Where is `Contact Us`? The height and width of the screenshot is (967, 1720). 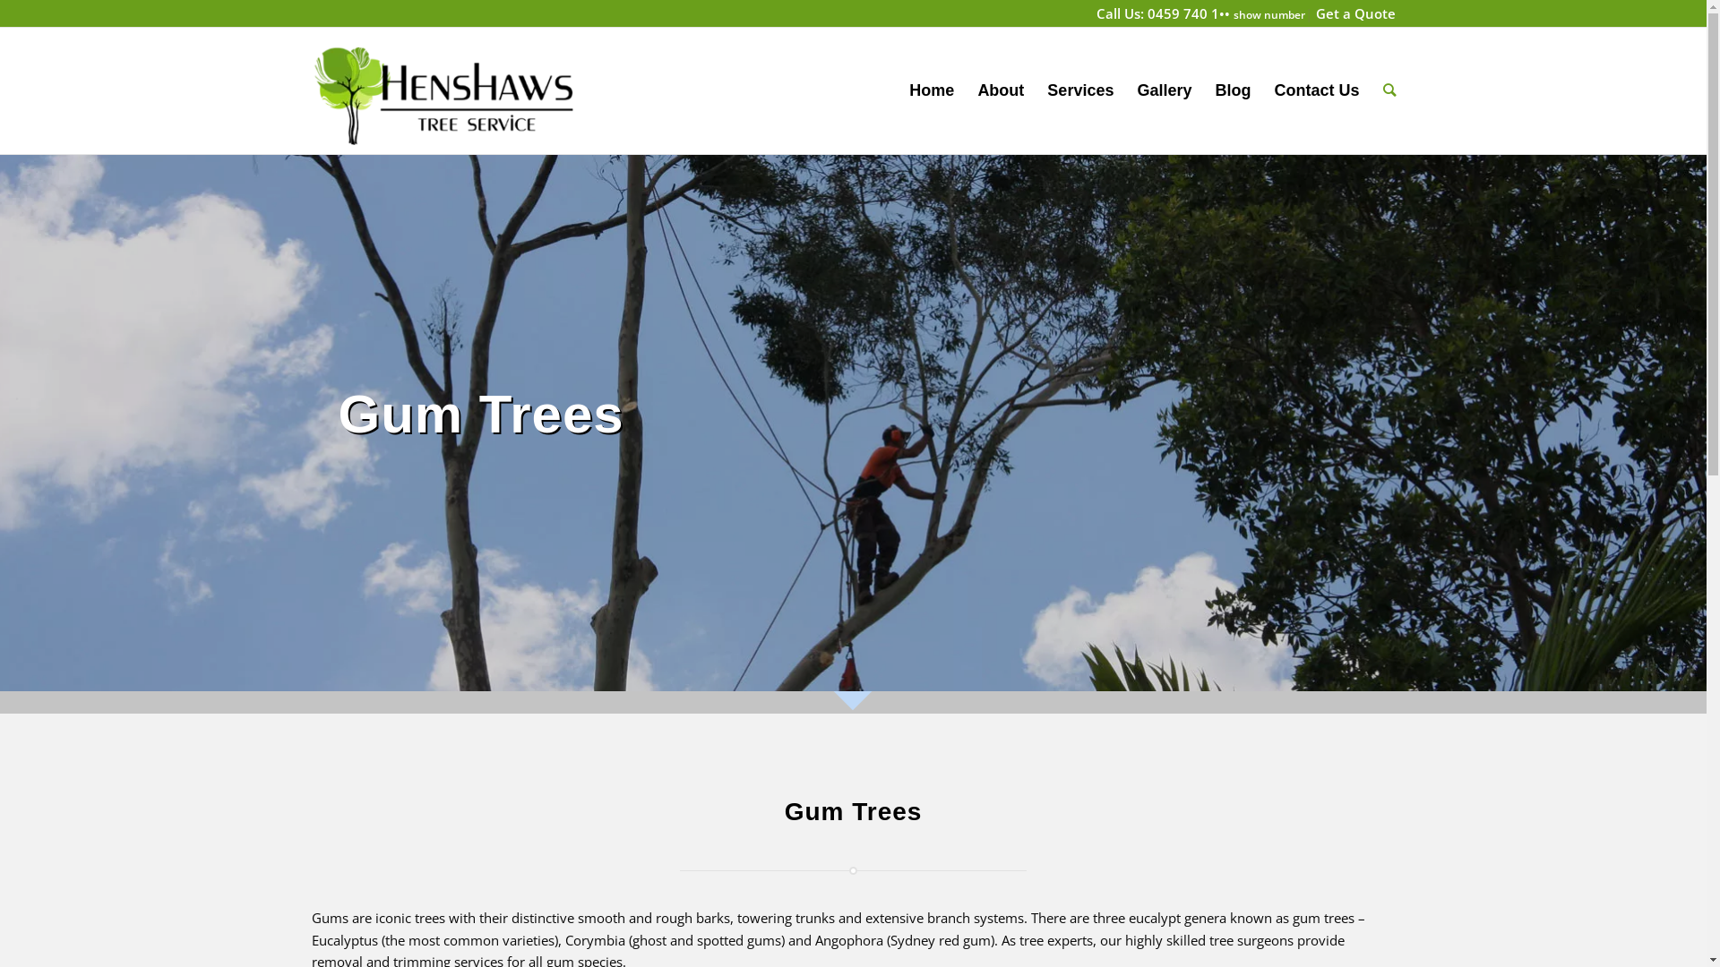
Contact Us is located at coordinates (1317, 91).